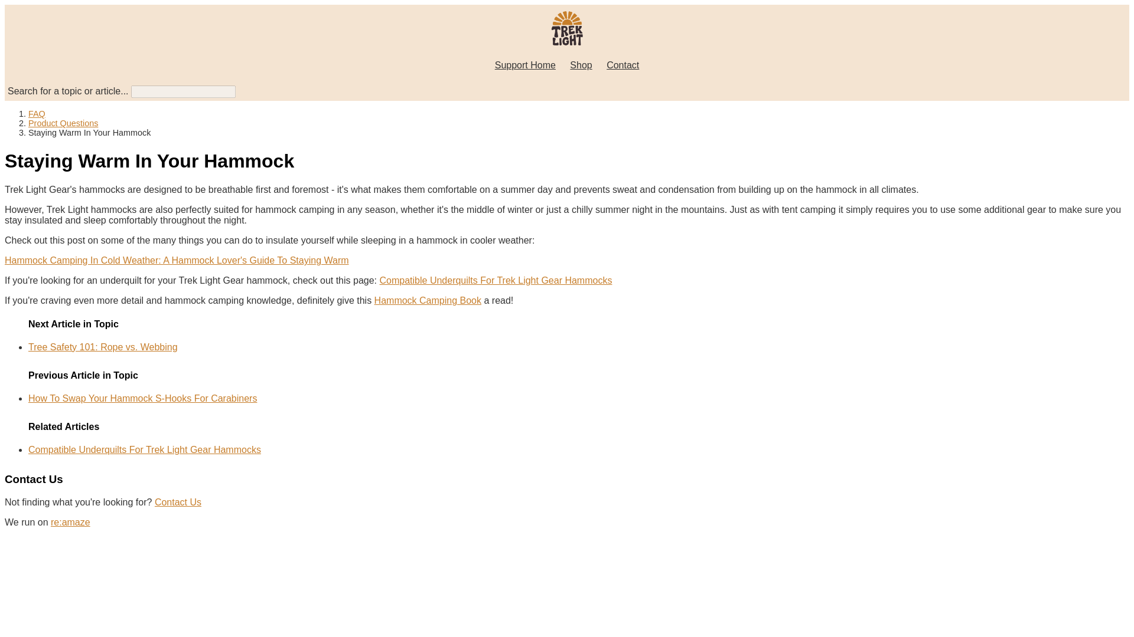 This screenshot has width=1134, height=637. I want to click on Shop, so click(581, 65).